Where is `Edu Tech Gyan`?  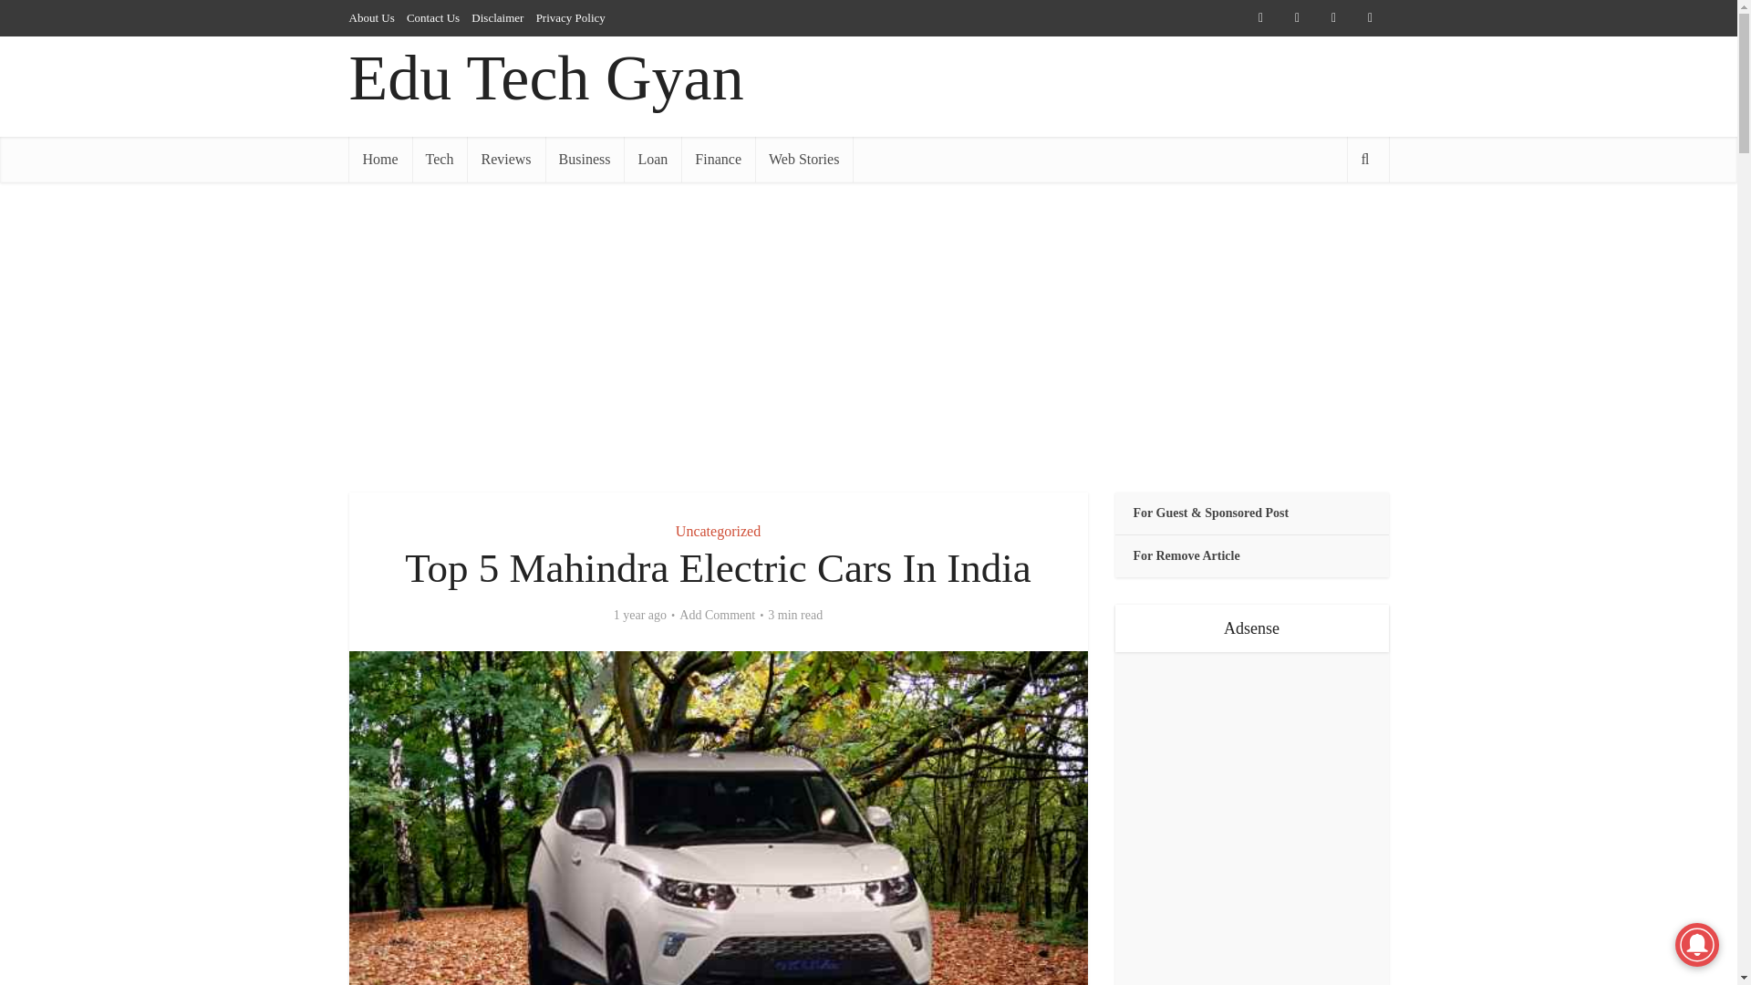 Edu Tech Gyan is located at coordinates (545, 78).